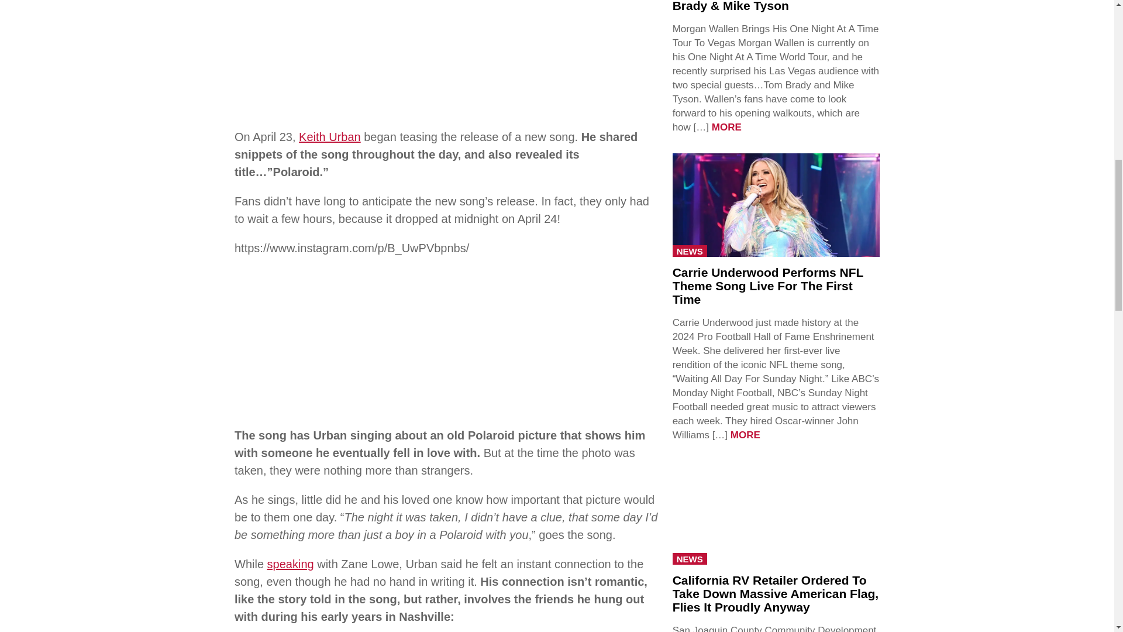  Describe the element at coordinates (329, 137) in the screenshot. I see `Keith Urban` at that location.